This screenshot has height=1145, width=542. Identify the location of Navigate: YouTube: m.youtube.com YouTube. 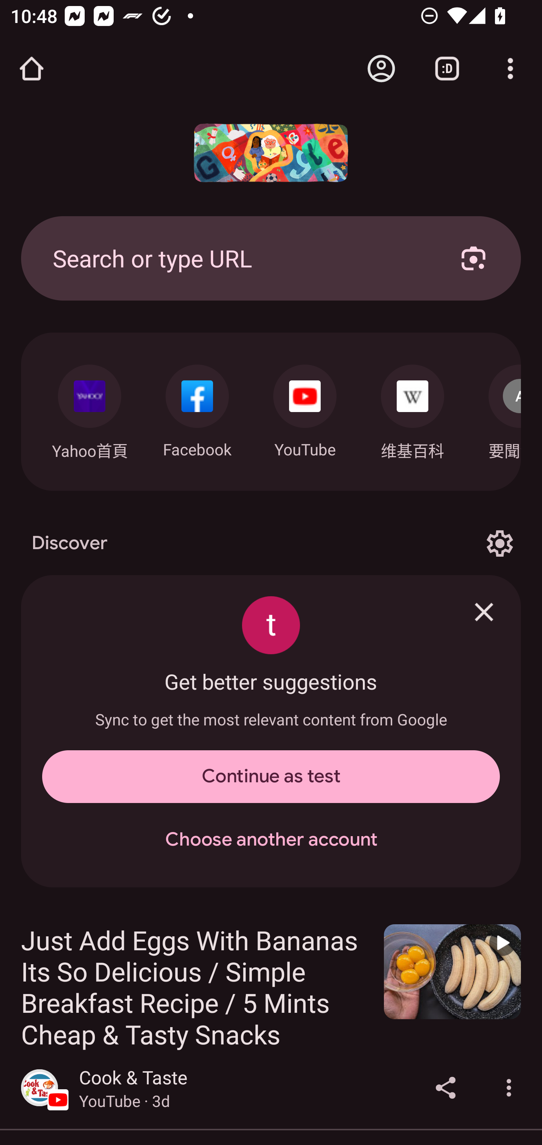
(305, 408).